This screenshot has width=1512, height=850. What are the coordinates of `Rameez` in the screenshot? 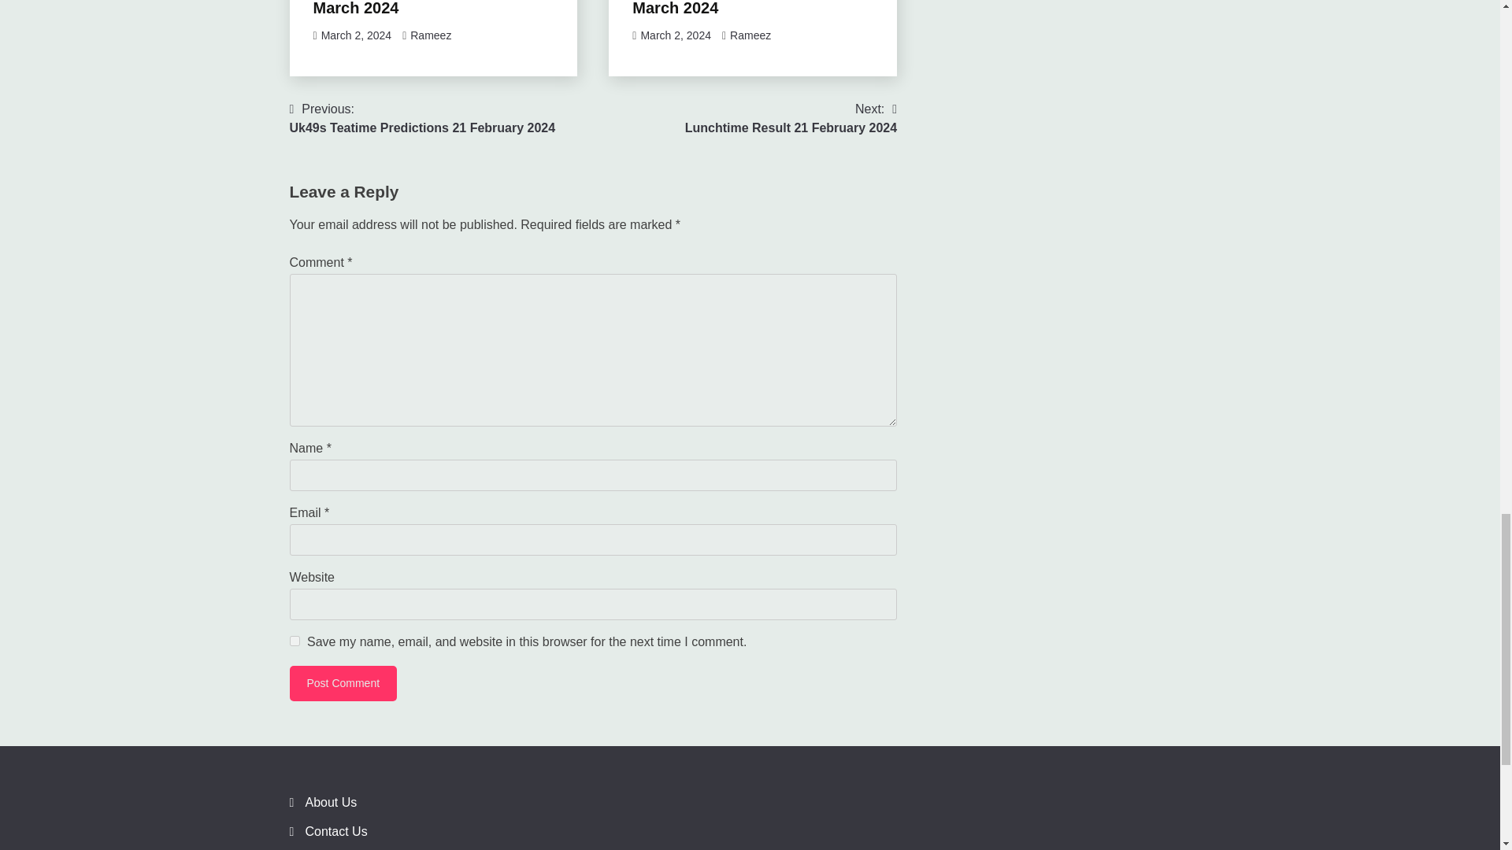 It's located at (743, 8).